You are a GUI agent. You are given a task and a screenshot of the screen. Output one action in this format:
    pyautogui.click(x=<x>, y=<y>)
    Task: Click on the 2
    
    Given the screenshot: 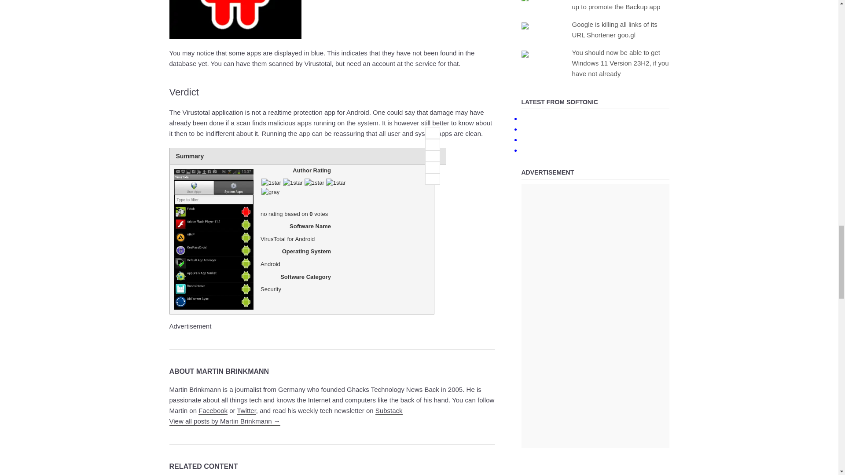 What is the action you would take?
    pyautogui.click(x=432, y=145)
    